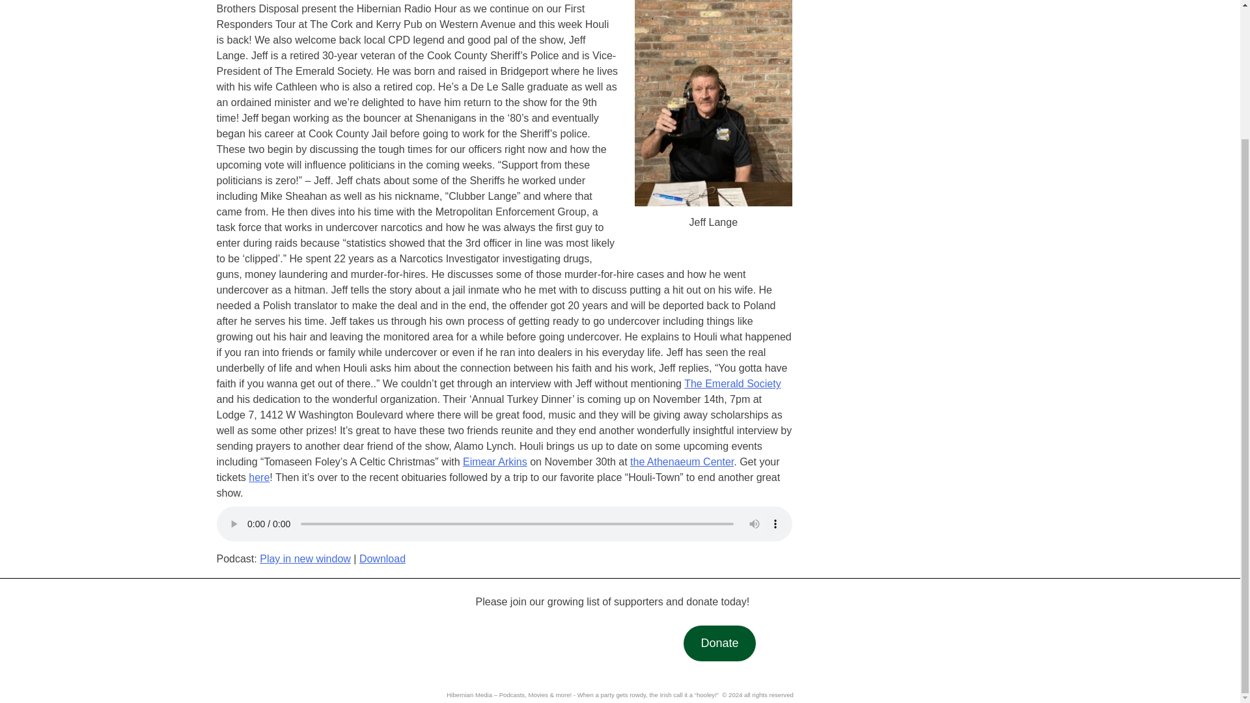  Describe the element at coordinates (382, 558) in the screenshot. I see `Download` at that location.